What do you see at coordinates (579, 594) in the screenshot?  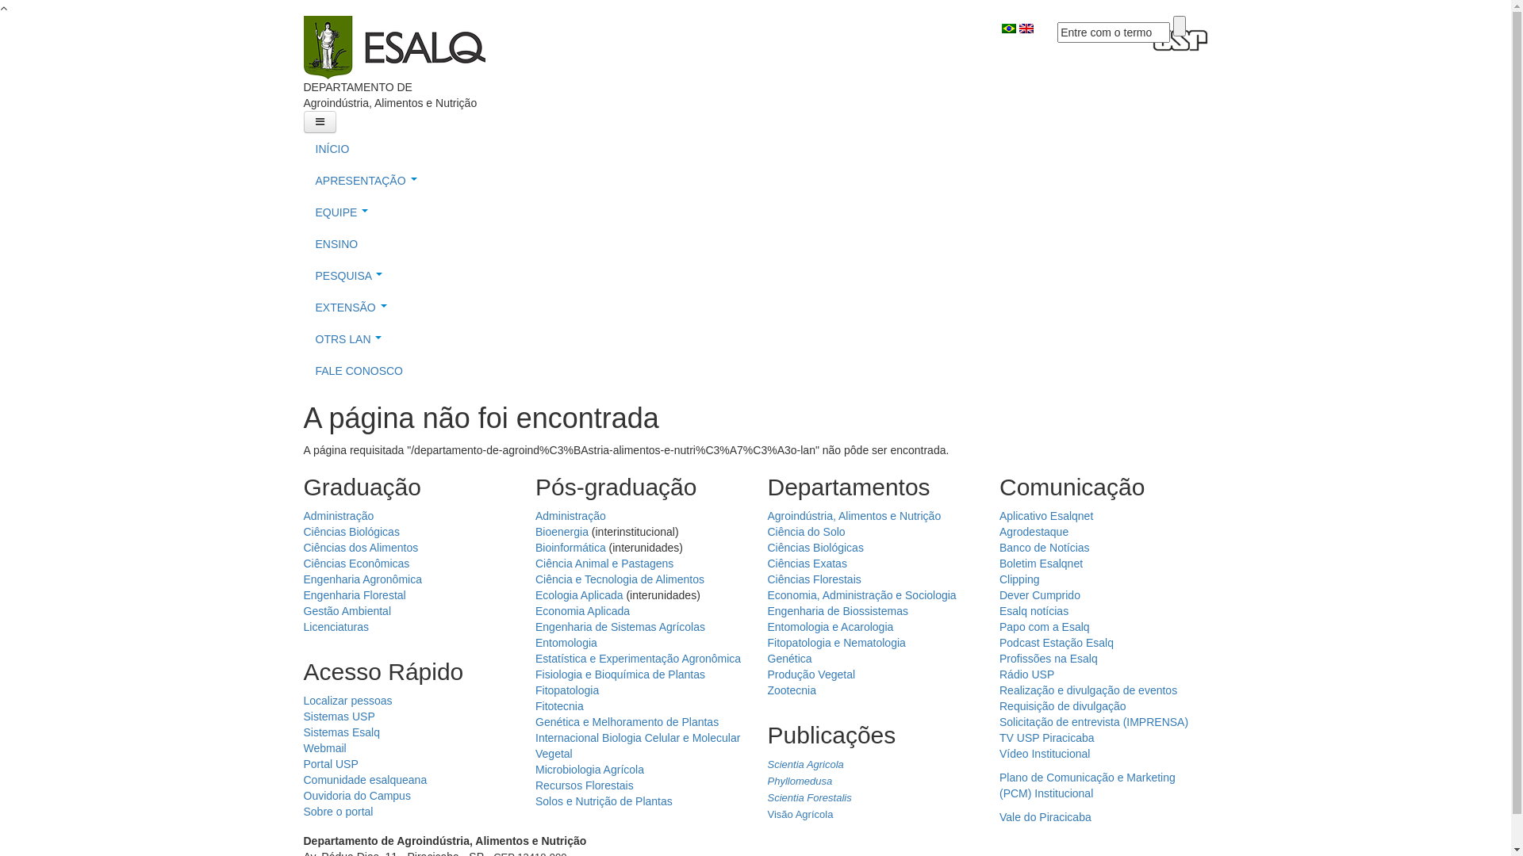 I see `Ecologia Aplicada` at bounding box center [579, 594].